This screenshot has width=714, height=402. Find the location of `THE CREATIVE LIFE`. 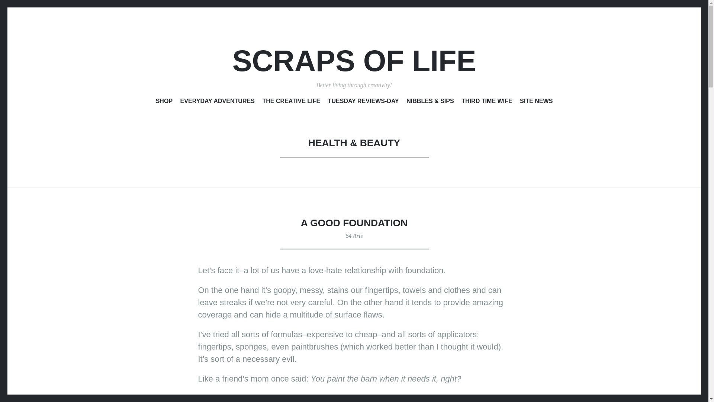

THE CREATIVE LIFE is located at coordinates (291, 102).